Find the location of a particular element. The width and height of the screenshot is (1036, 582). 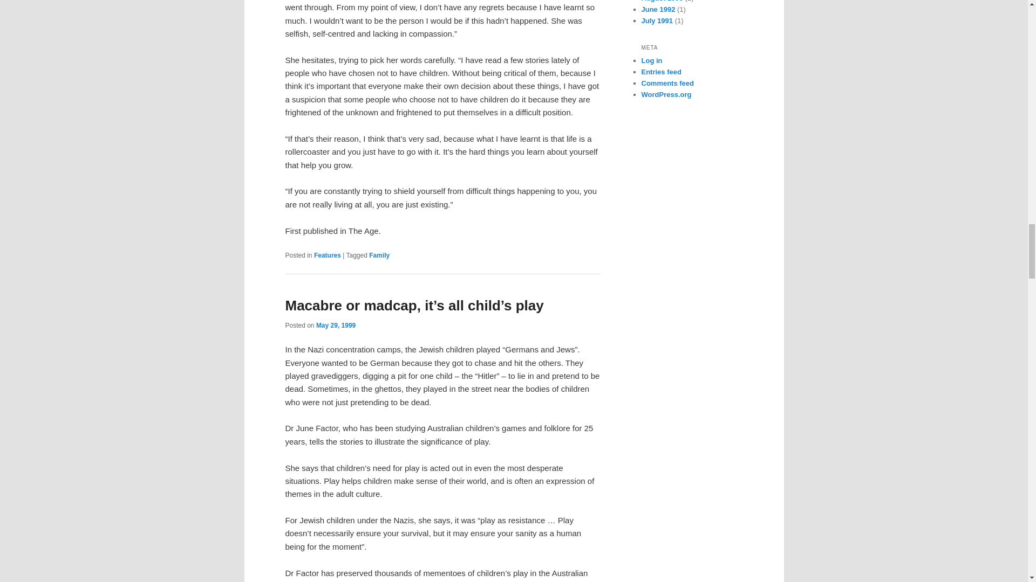

9:07 pm is located at coordinates (336, 325).